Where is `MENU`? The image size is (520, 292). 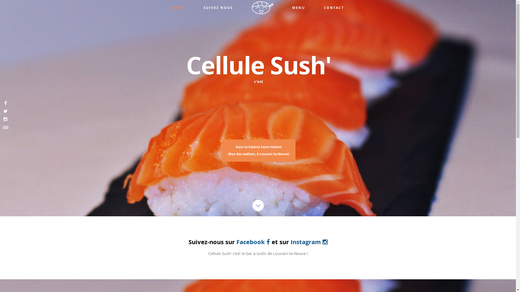 MENU is located at coordinates (298, 6).